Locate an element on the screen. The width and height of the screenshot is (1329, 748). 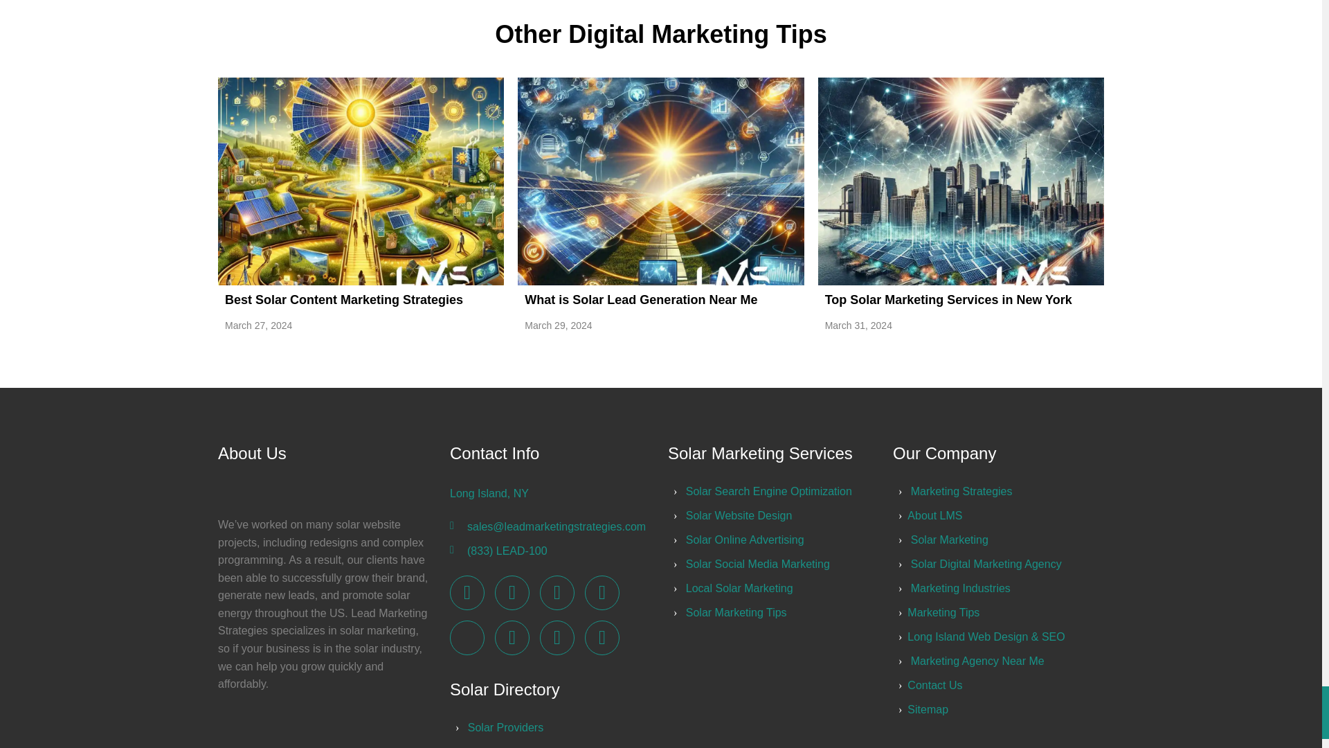
Lead Marketing Strategies is located at coordinates (557, 592).